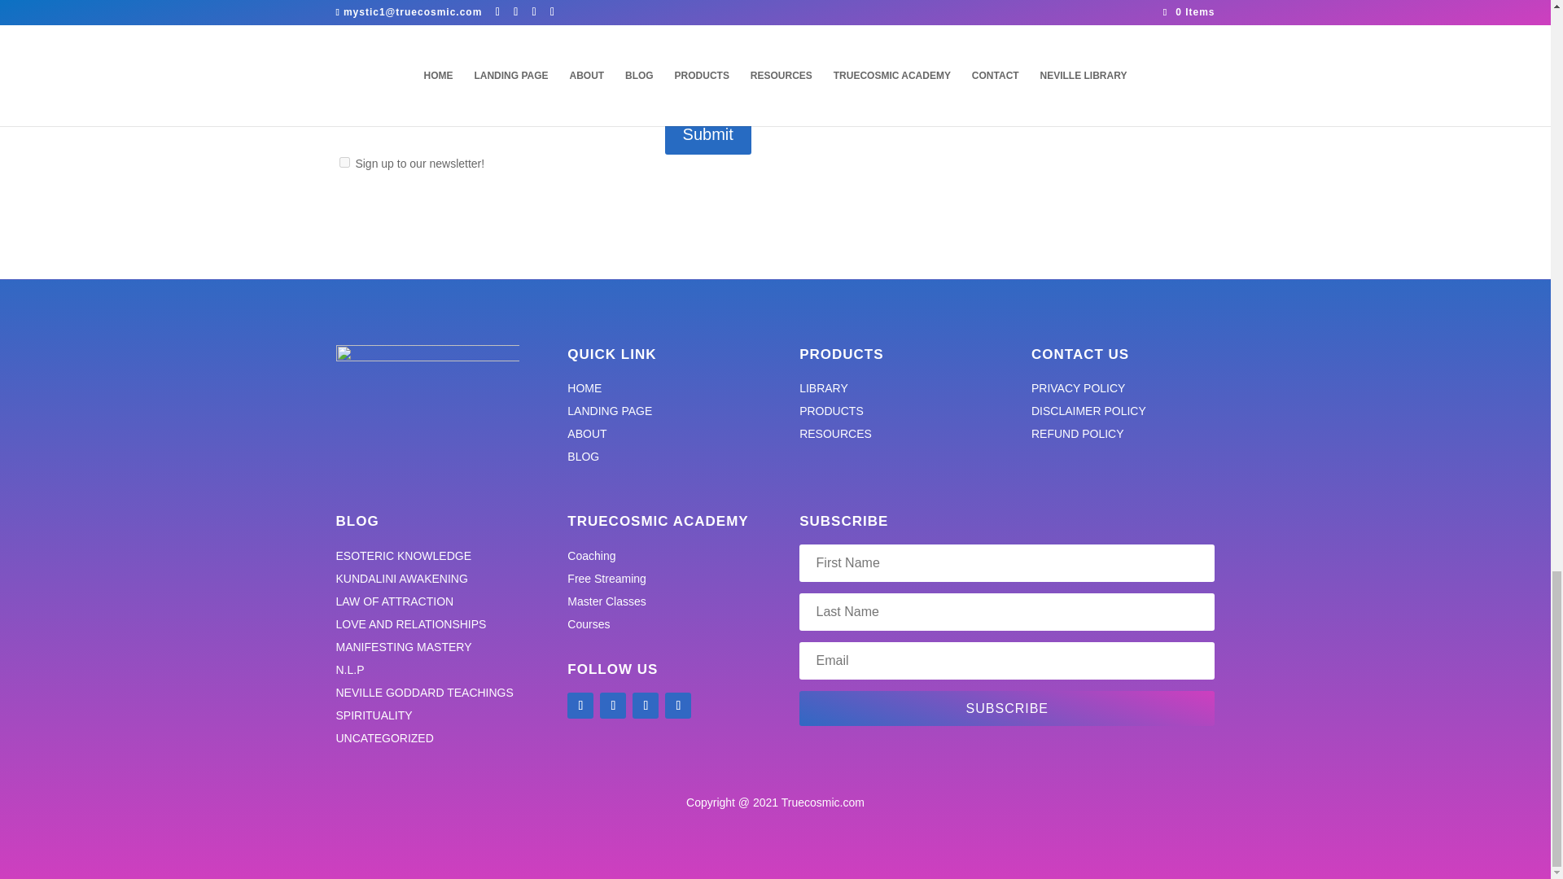 Image resolution: width=1563 pixels, height=879 pixels. I want to click on LANDING PAGE, so click(609, 410).